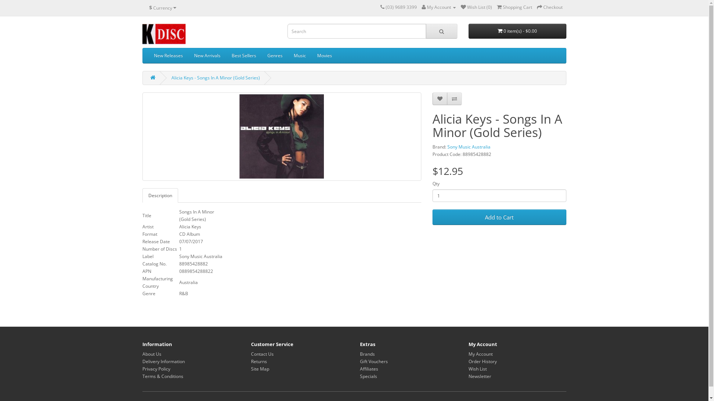 The height and width of the screenshot is (401, 714). Describe the element at coordinates (259, 362) in the screenshot. I see `Returns` at that location.